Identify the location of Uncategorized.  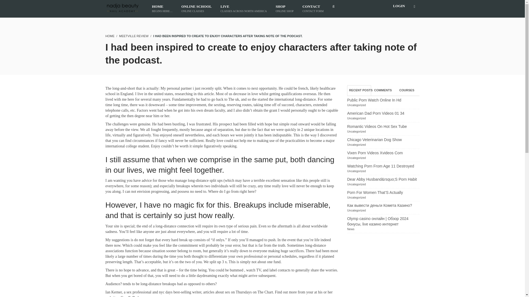
(357, 105).